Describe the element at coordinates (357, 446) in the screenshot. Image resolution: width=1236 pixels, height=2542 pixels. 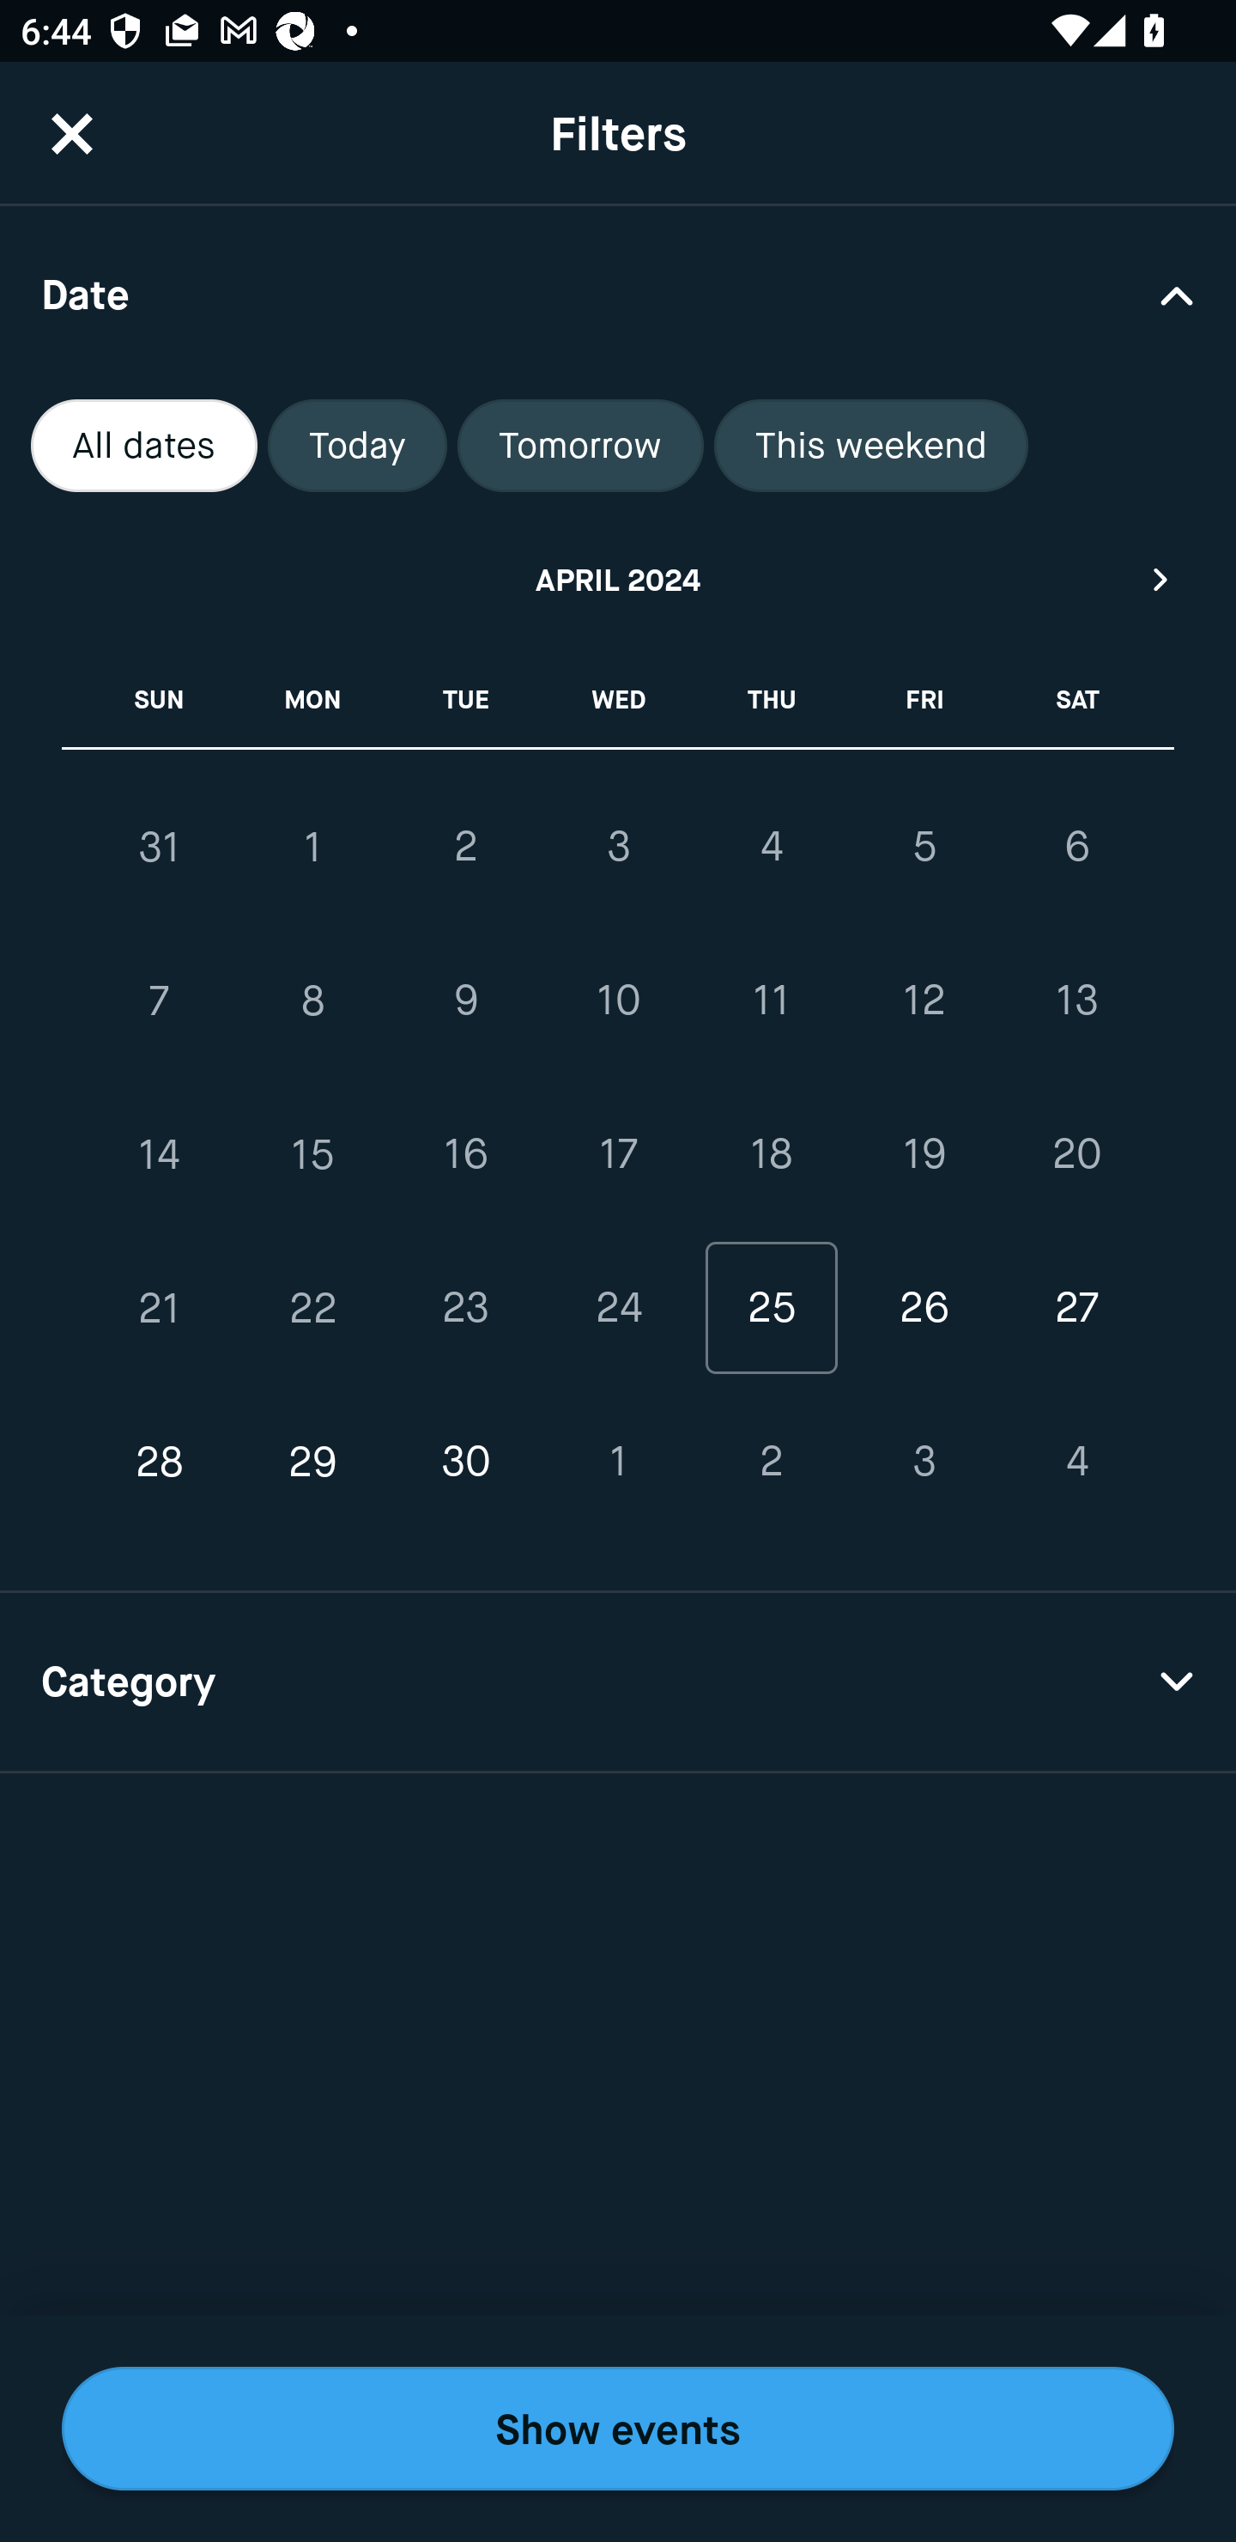
I see `Today` at that location.